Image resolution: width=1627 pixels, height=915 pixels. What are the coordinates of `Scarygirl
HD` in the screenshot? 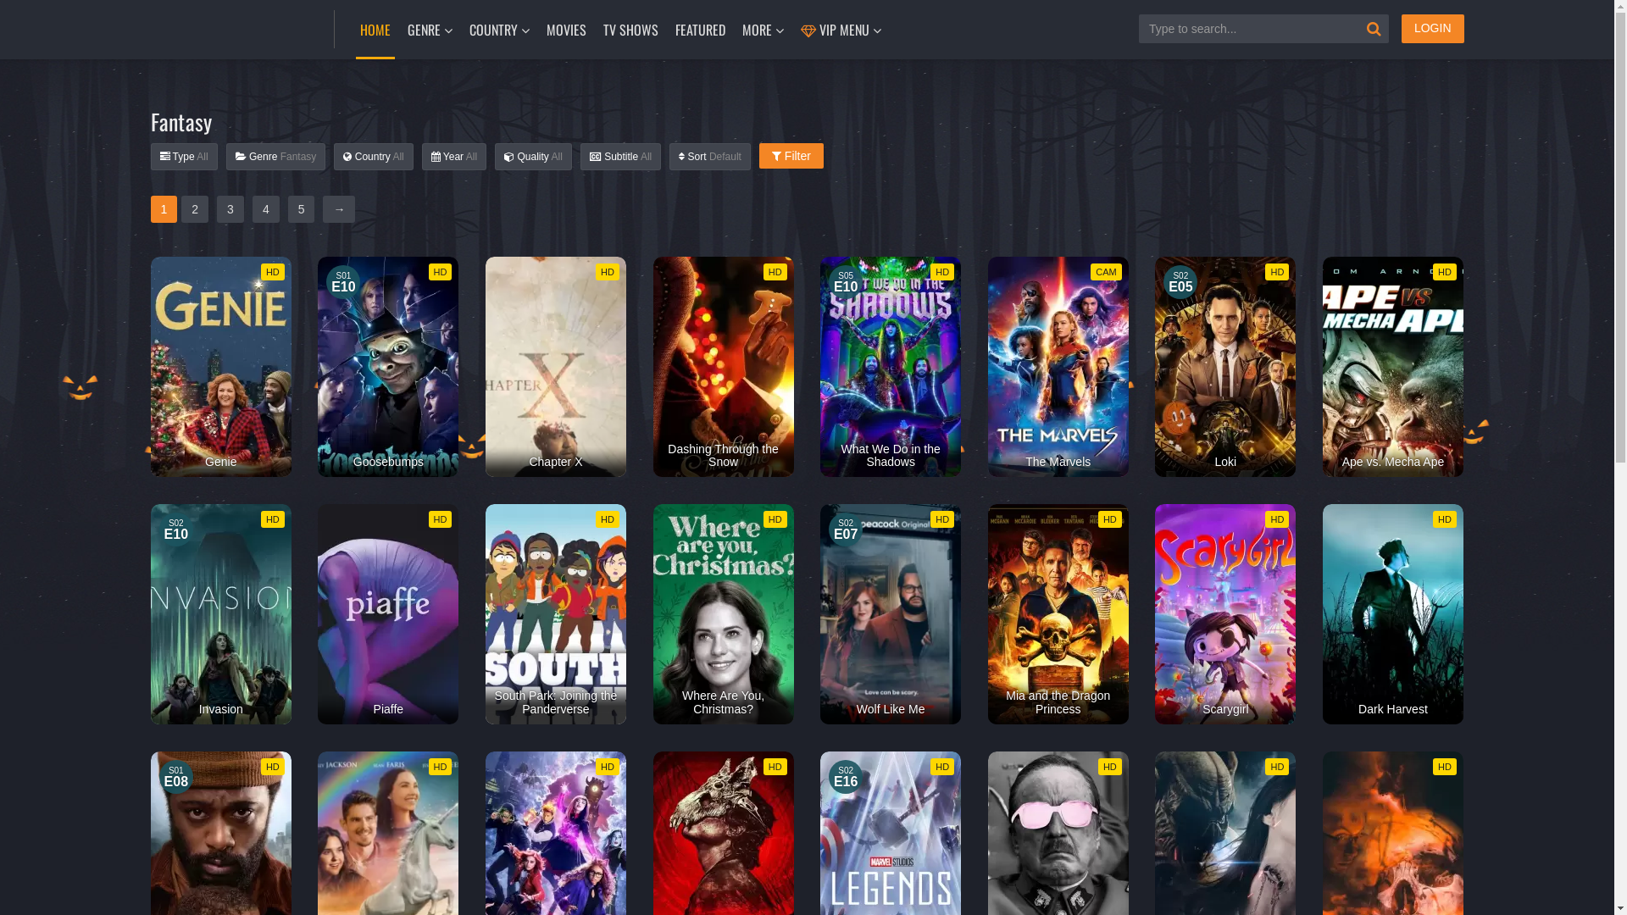 It's located at (1225, 614).